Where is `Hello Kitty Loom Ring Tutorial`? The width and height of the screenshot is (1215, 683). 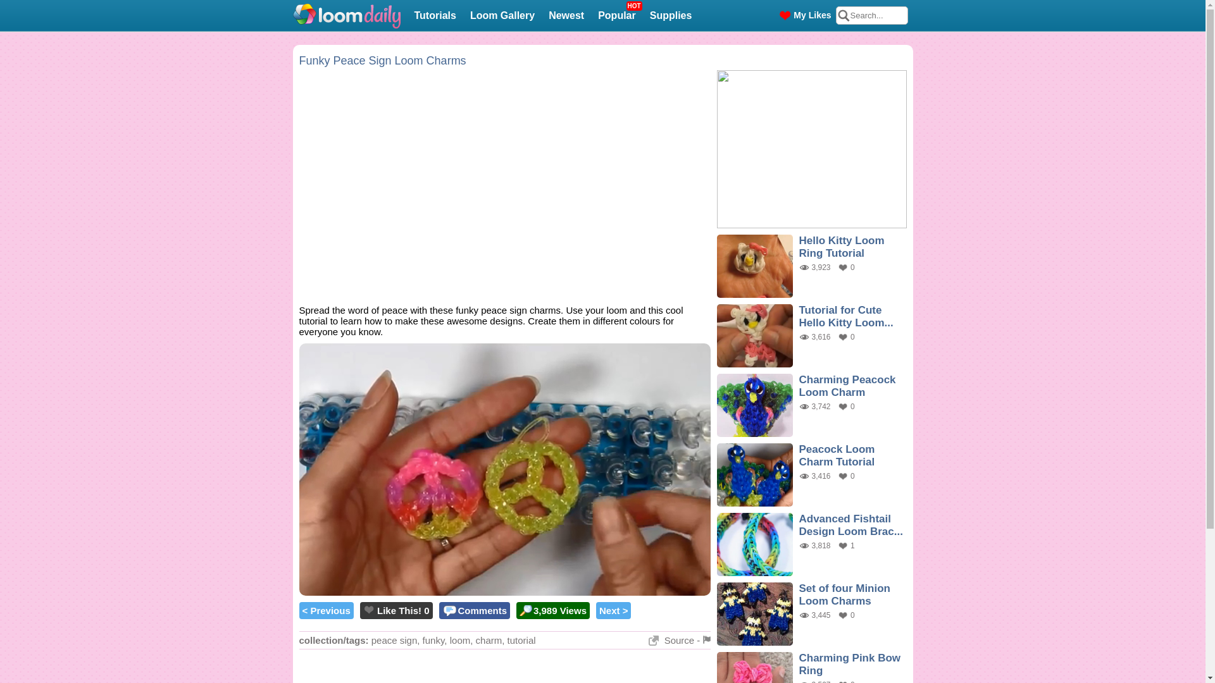
Hello Kitty Loom Ring Tutorial is located at coordinates (841, 247).